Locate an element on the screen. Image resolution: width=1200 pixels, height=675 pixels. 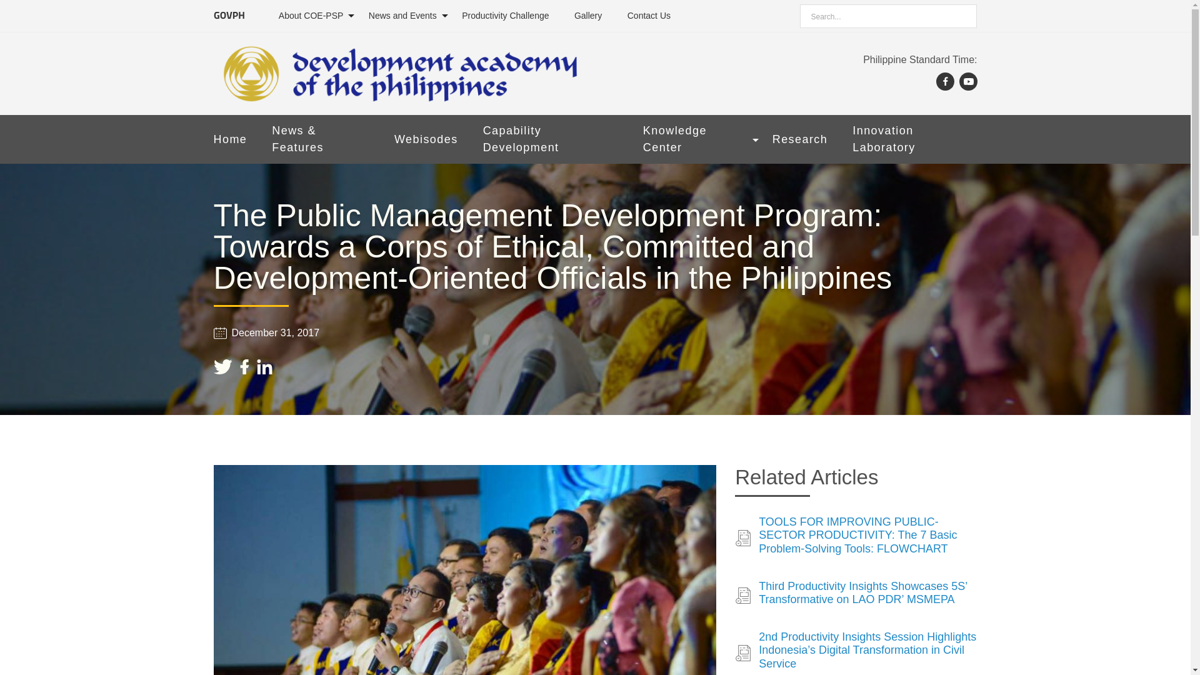
Webisodes is located at coordinates (426, 139).